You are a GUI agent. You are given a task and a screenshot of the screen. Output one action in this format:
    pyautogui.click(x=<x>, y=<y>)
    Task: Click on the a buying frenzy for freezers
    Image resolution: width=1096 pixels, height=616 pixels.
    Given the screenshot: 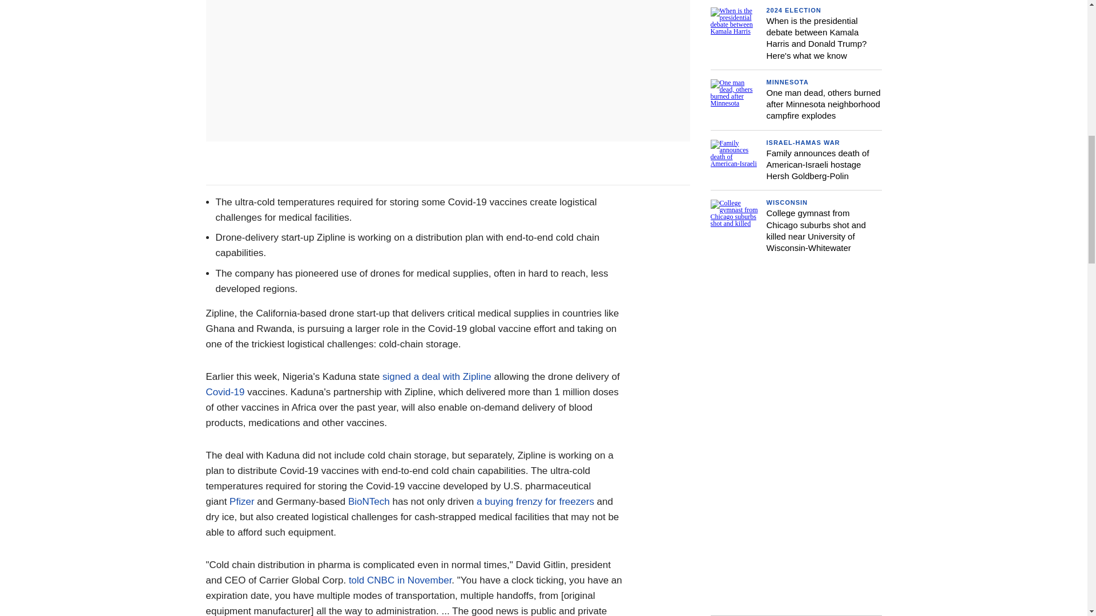 What is the action you would take?
    pyautogui.click(x=535, y=501)
    